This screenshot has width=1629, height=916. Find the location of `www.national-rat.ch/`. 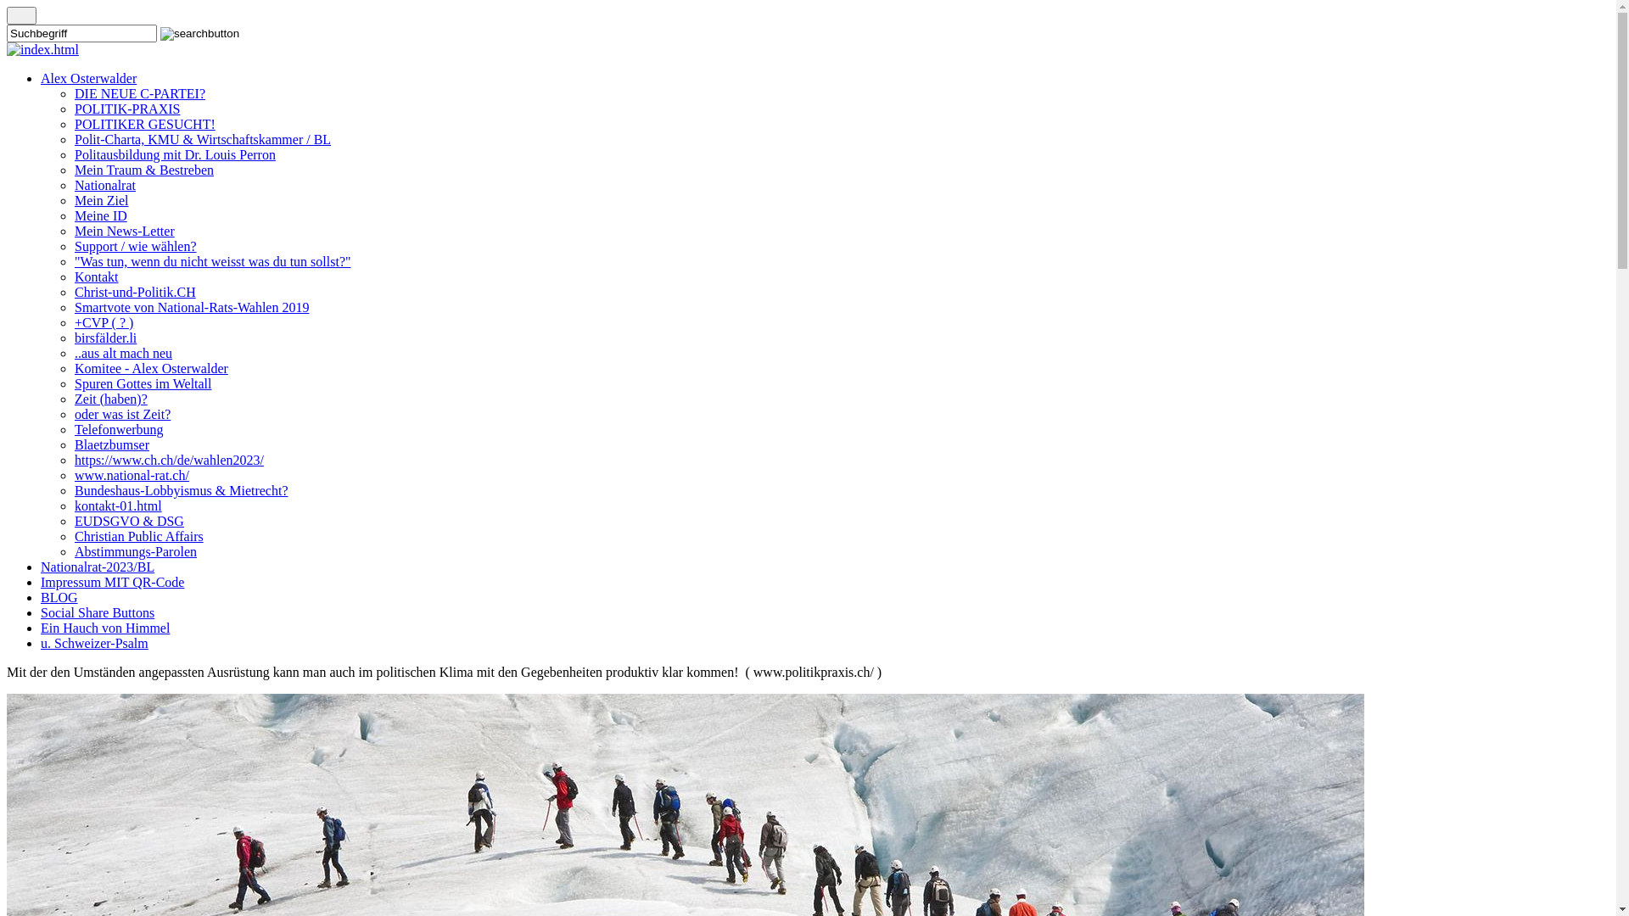

www.national-rat.ch/ is located at coordinates (132, 475).